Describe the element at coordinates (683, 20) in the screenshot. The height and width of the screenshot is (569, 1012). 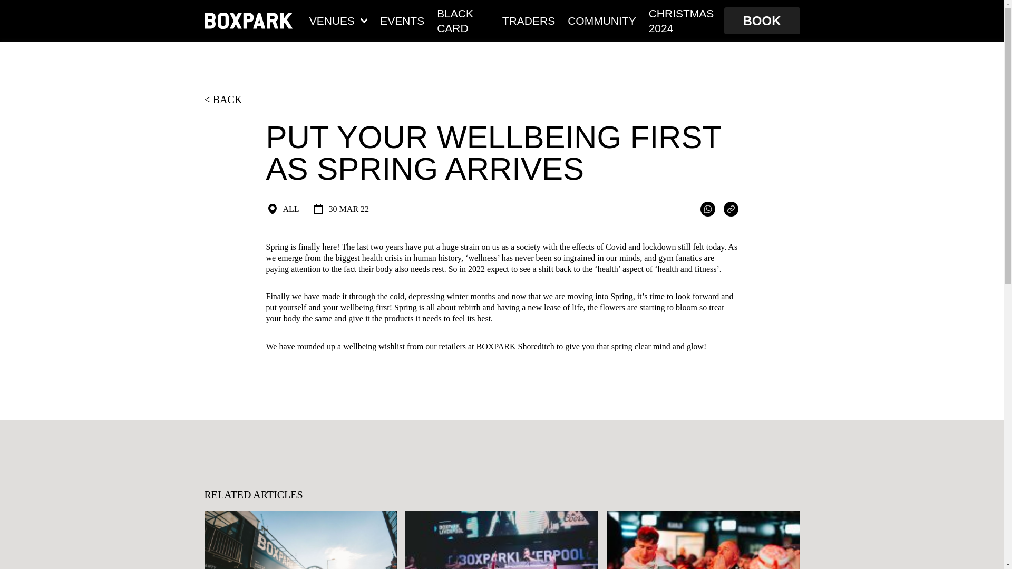
I see `CHRISTMAS 2024` at that location.